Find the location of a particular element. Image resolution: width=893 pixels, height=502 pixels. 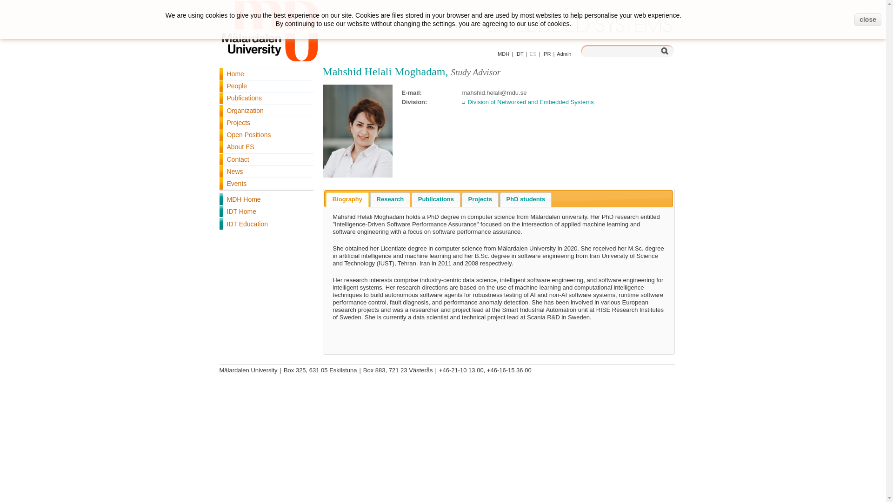

IPR is located at coordinates (546, 54).